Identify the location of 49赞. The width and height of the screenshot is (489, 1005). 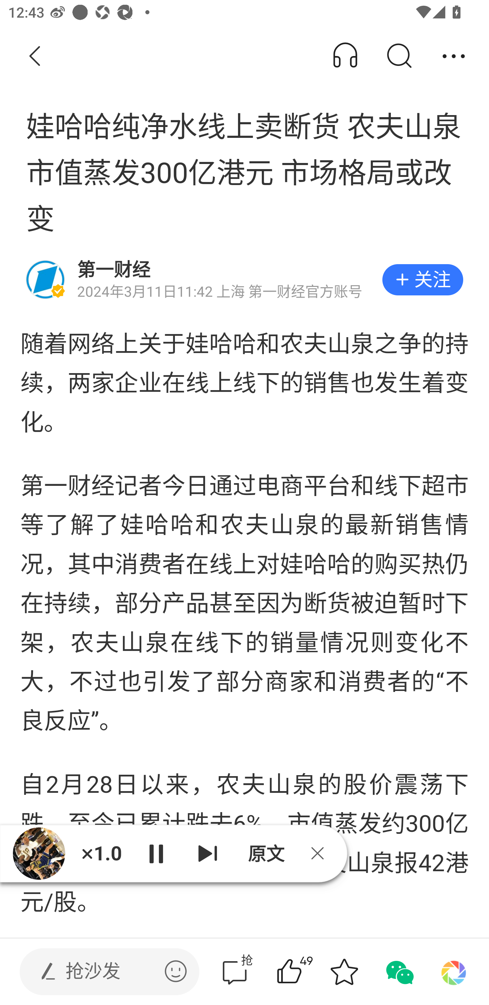
(306, 972).